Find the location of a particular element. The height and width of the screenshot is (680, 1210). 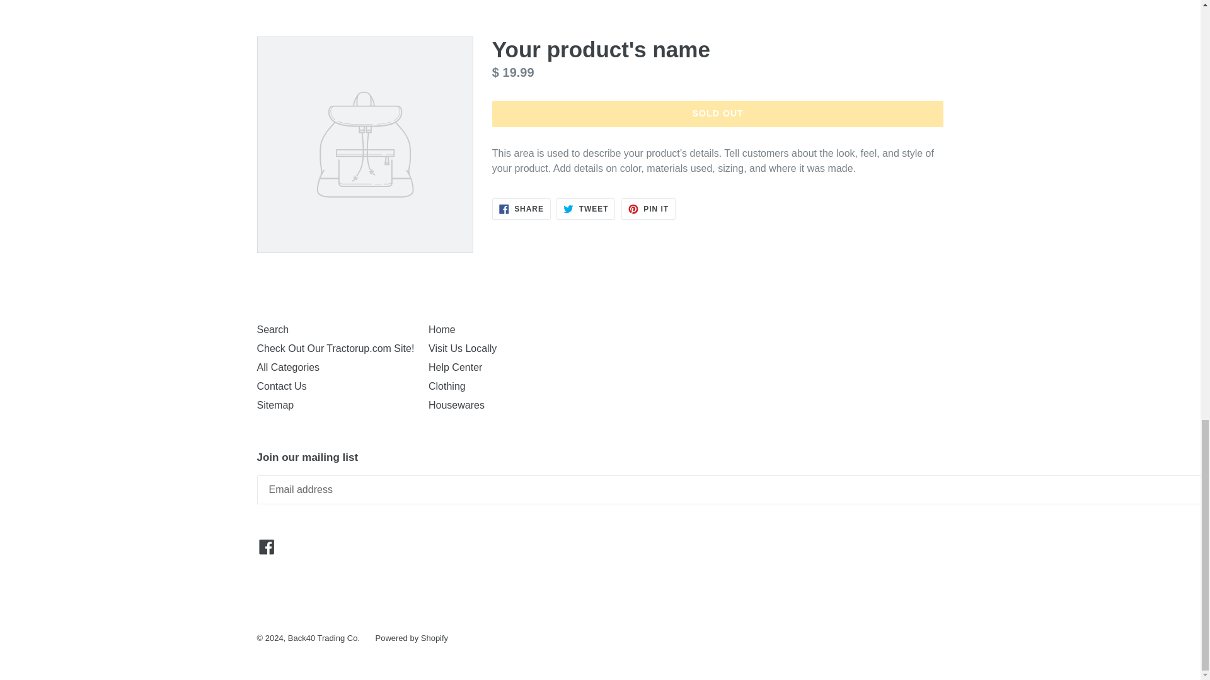

Back40 Trading Co. on Facebook is located at coordinates (267, 547).